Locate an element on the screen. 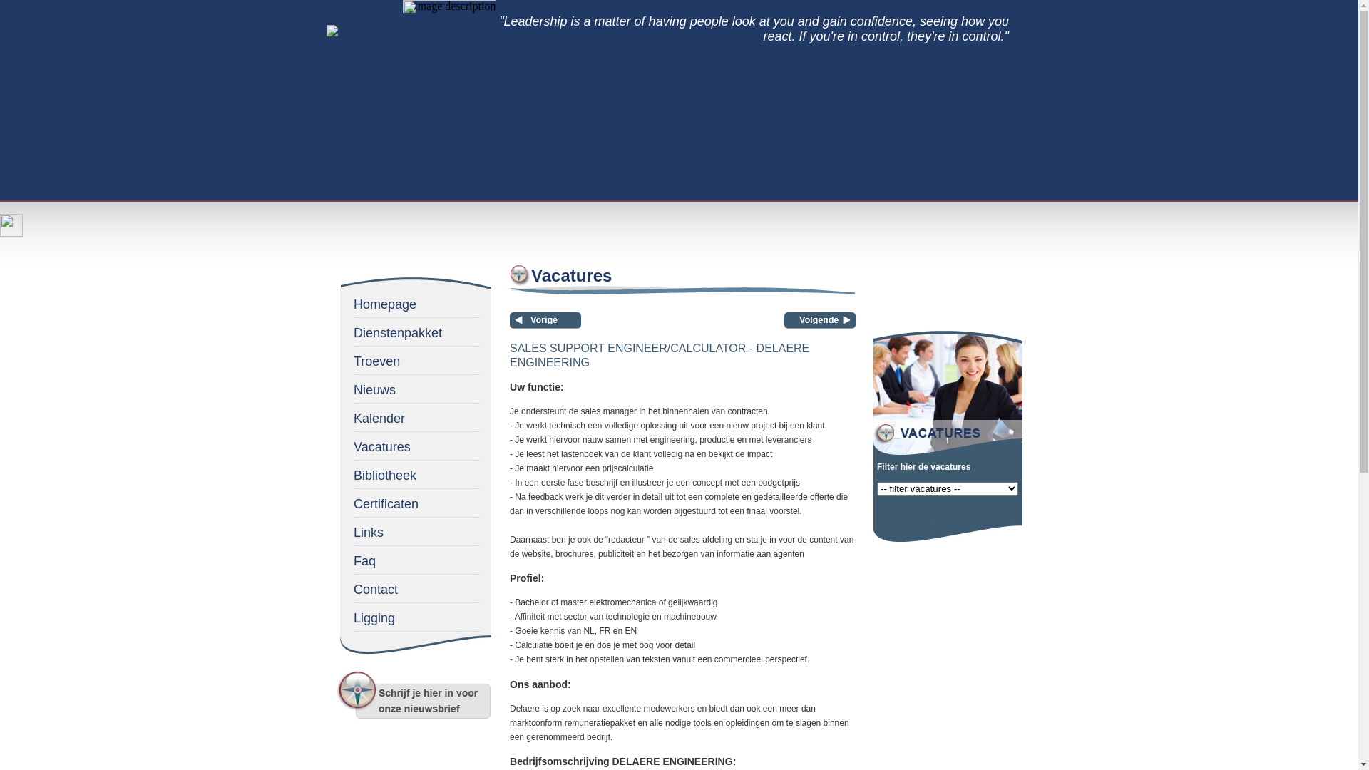 The width and height of the screenshot is (1369, 770). Links is located at coordinates (416, 529).